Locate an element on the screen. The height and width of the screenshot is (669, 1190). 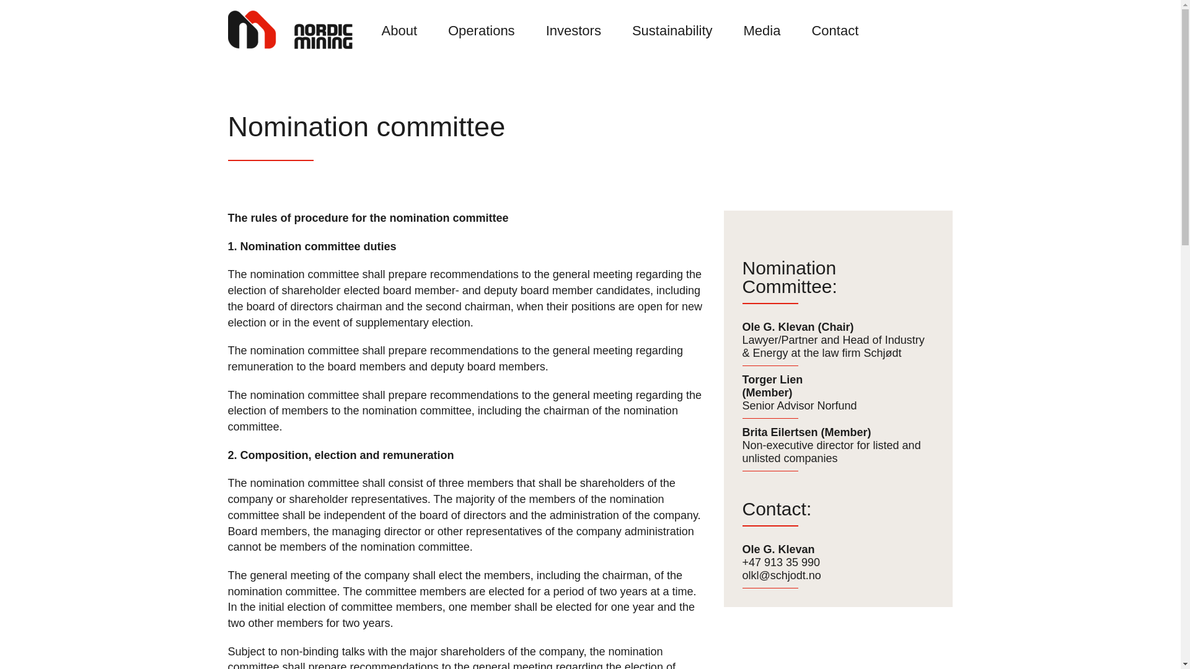
Investors is located at coordinates (573, 24).